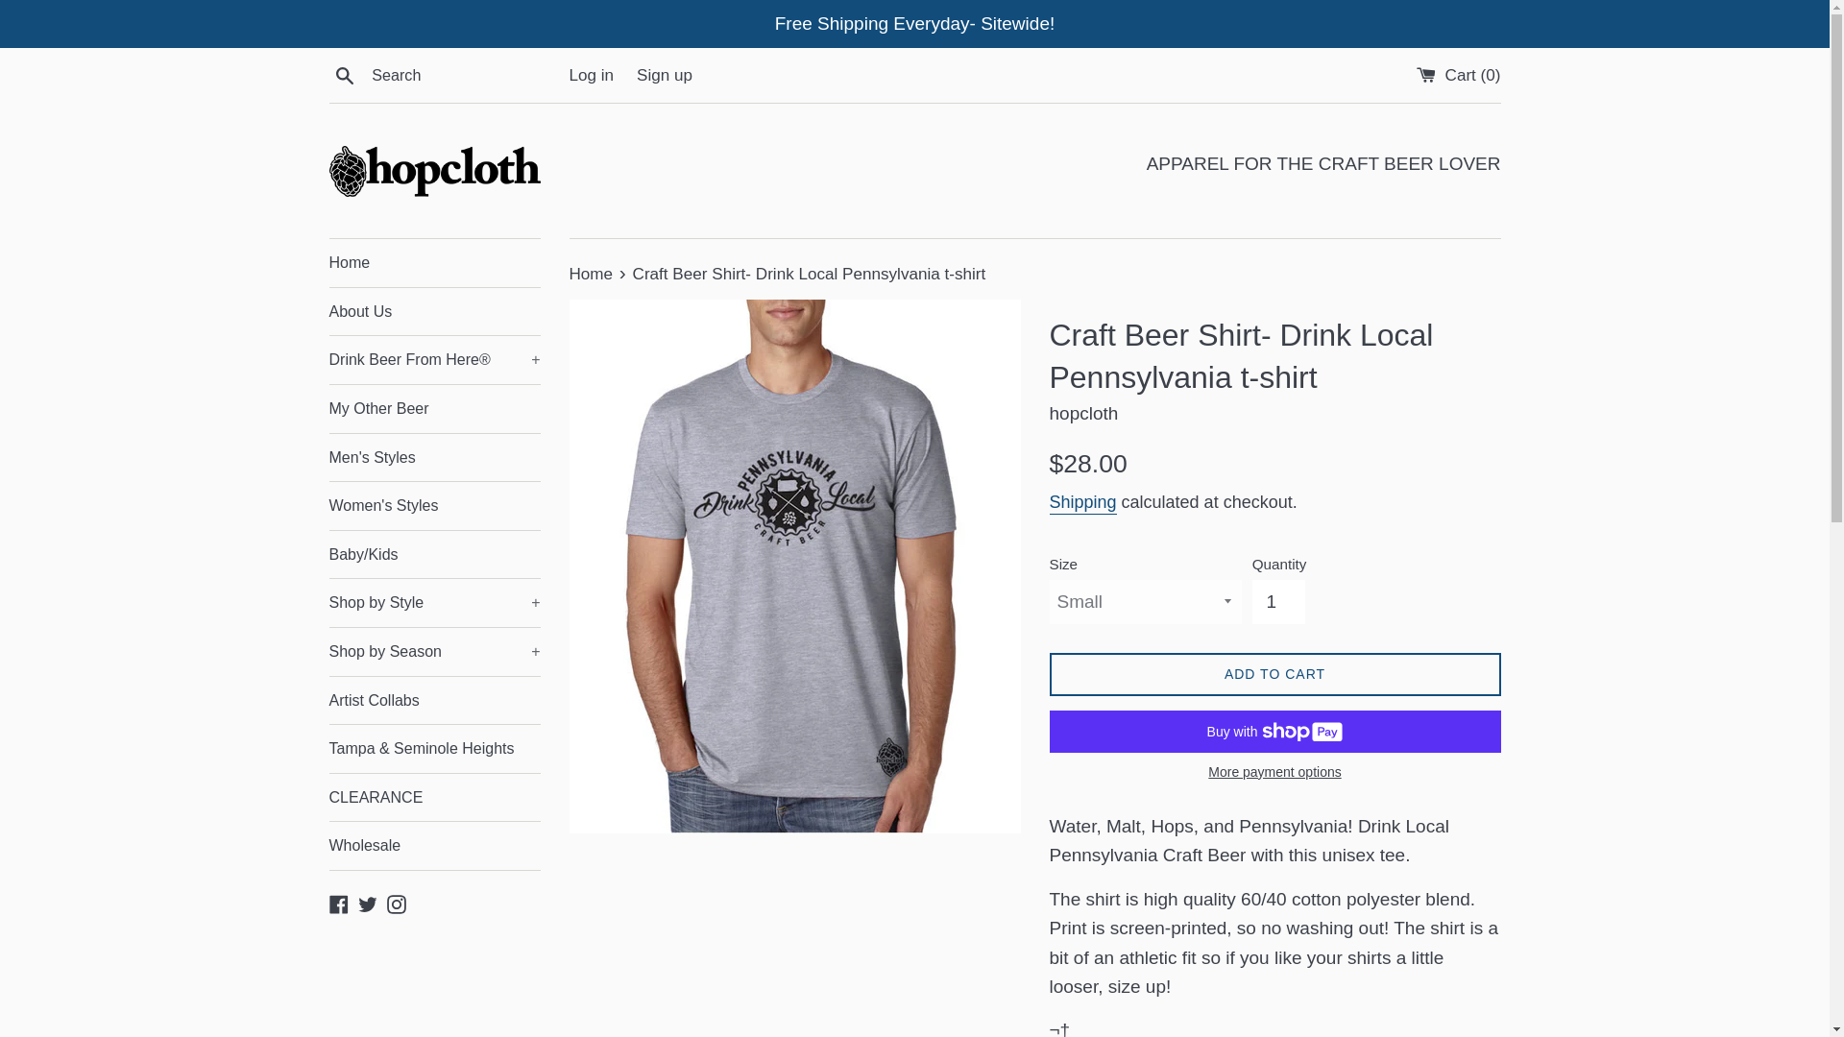 The width and height of the screenshot is (1844, 1037). What do you see at coordinates (1278, 601) in the screenshot?
I see `1` at bounding box center [1278, 601].